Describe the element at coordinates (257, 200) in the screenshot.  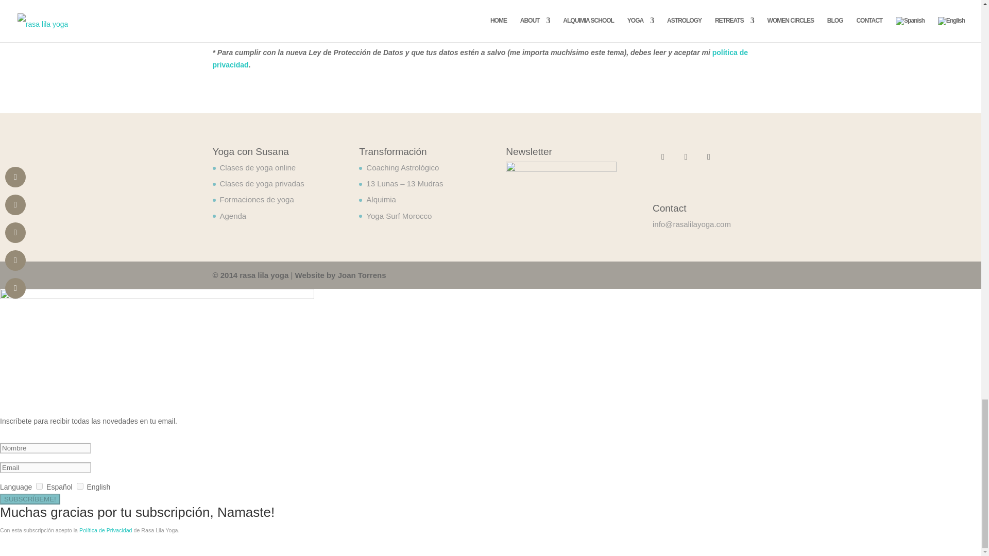
I see `Formaciones de yoga` at that location.